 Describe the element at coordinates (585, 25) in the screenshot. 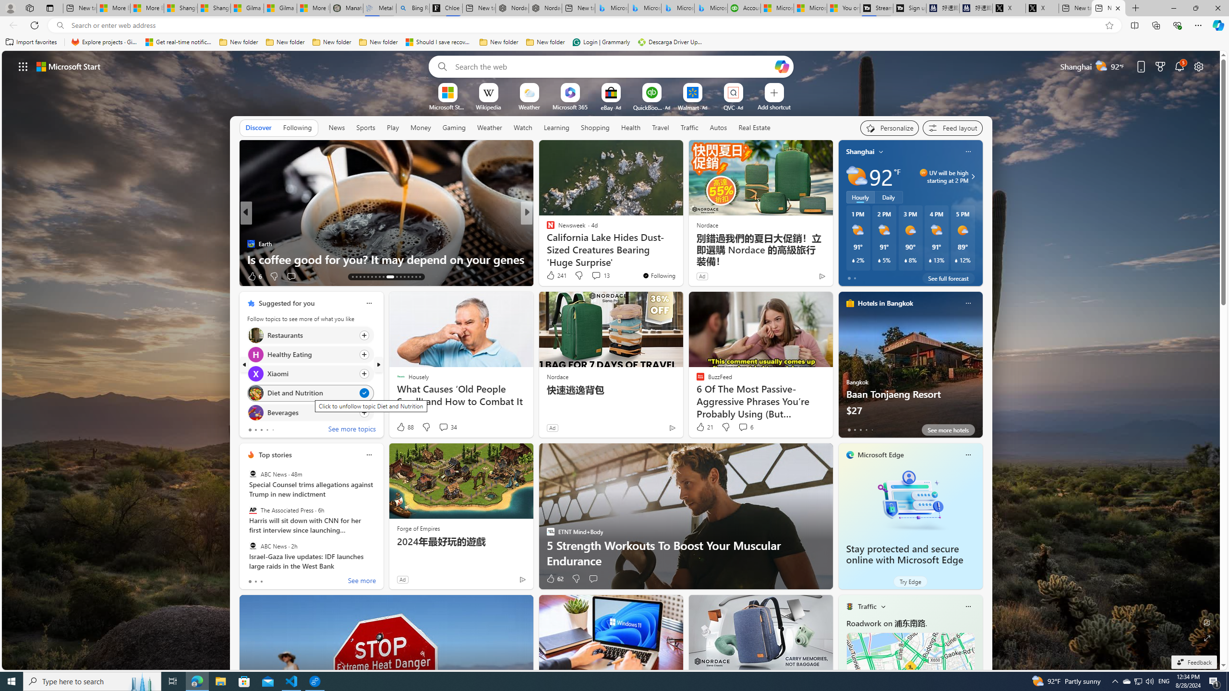

I see `Address and search bar` at that location.